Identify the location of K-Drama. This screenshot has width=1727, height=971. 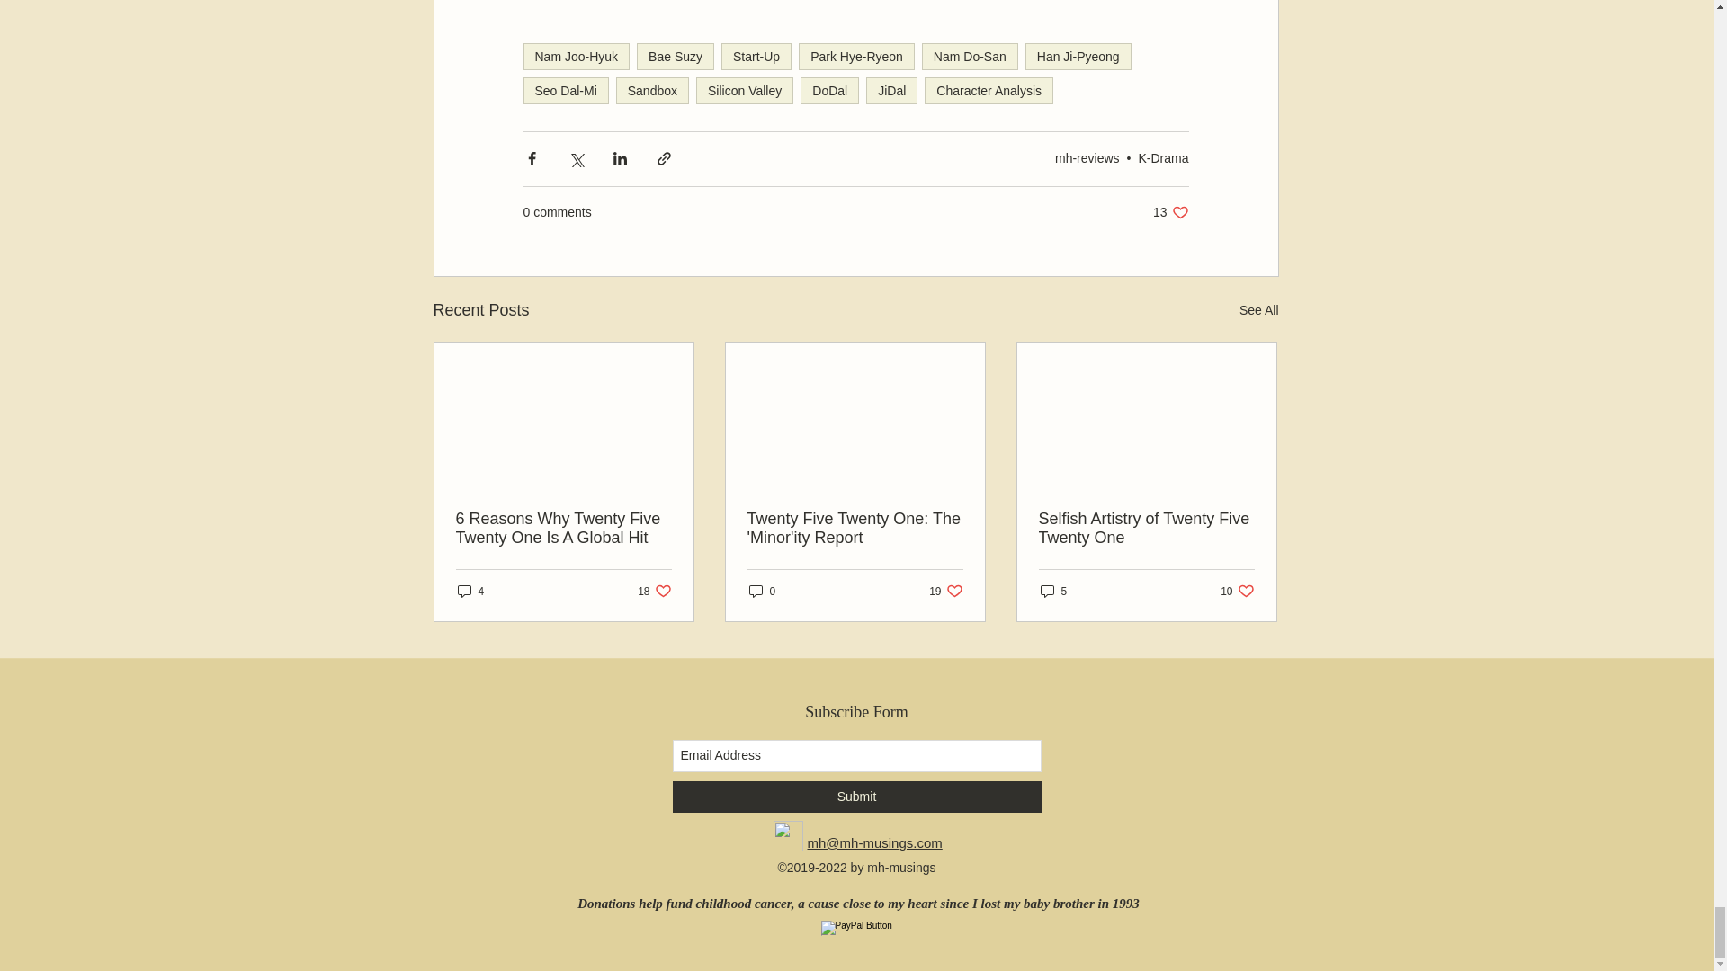
(1162, 158).